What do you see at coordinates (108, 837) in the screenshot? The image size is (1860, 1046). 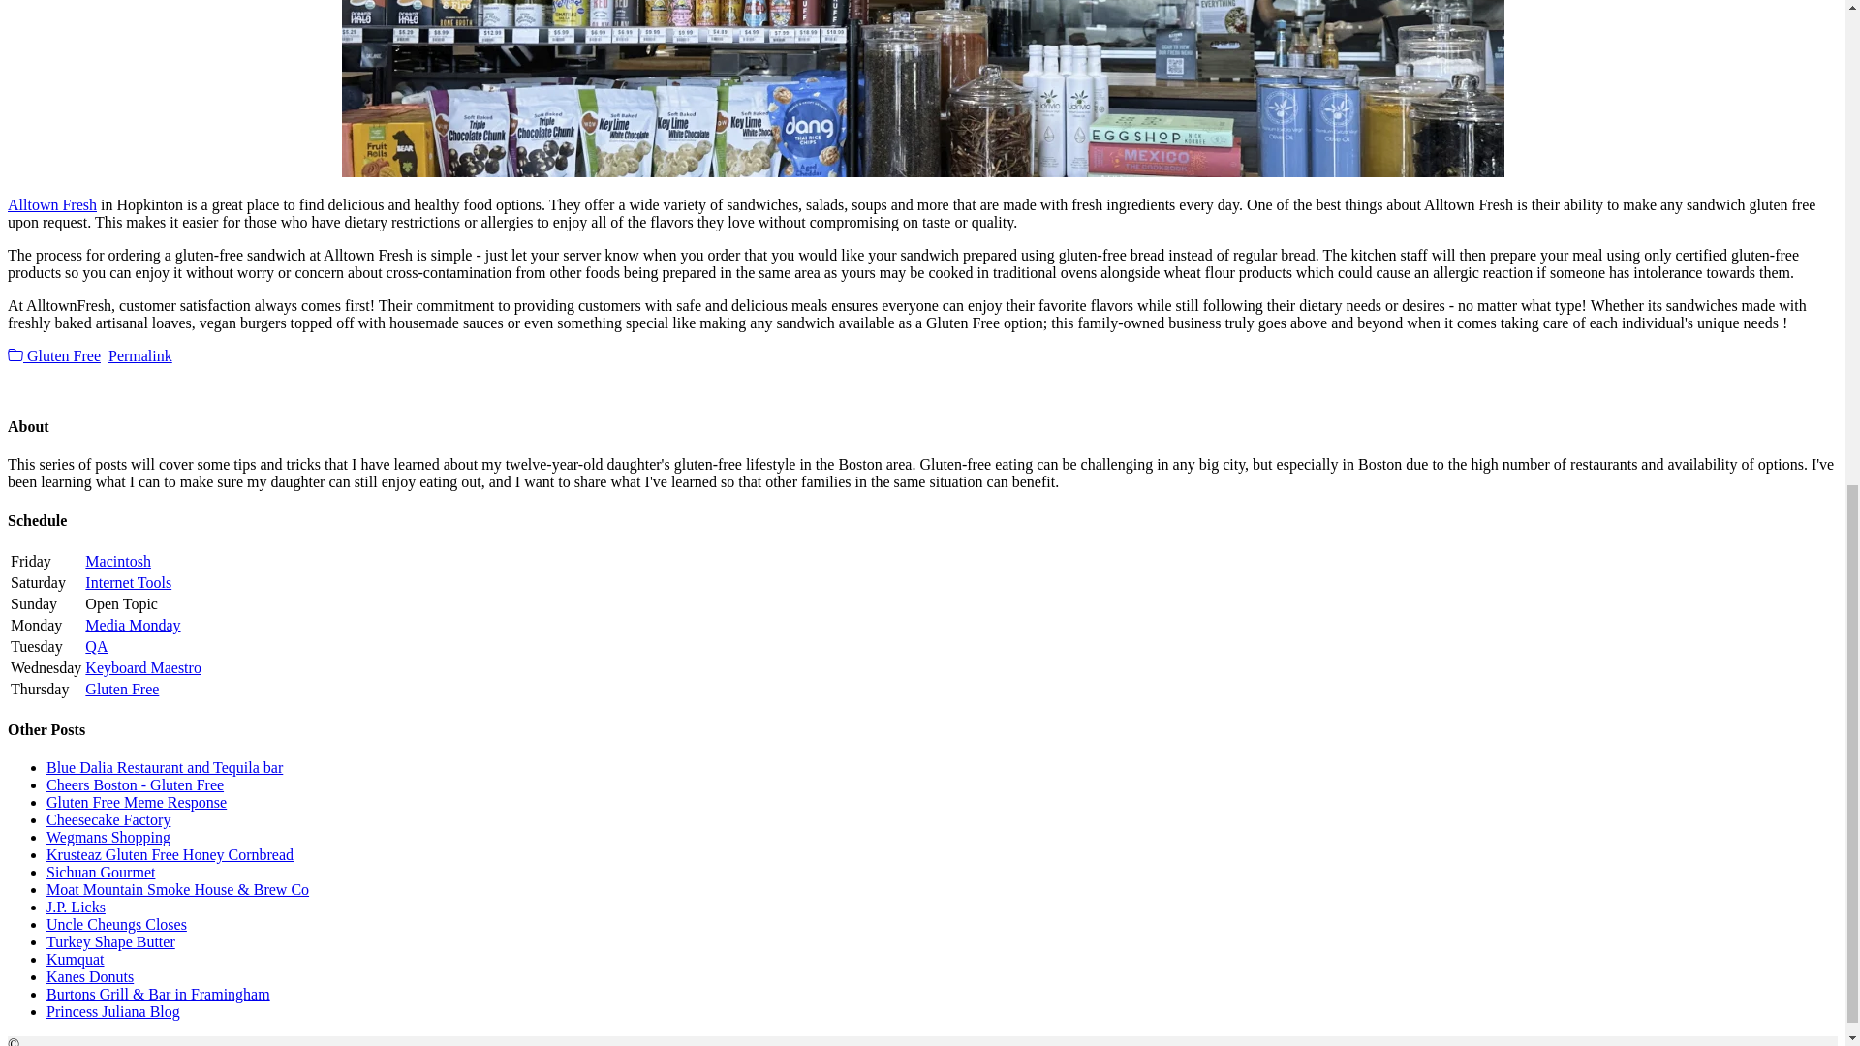 I see `Wegmans Shopping` at bounding box center [108, 837].